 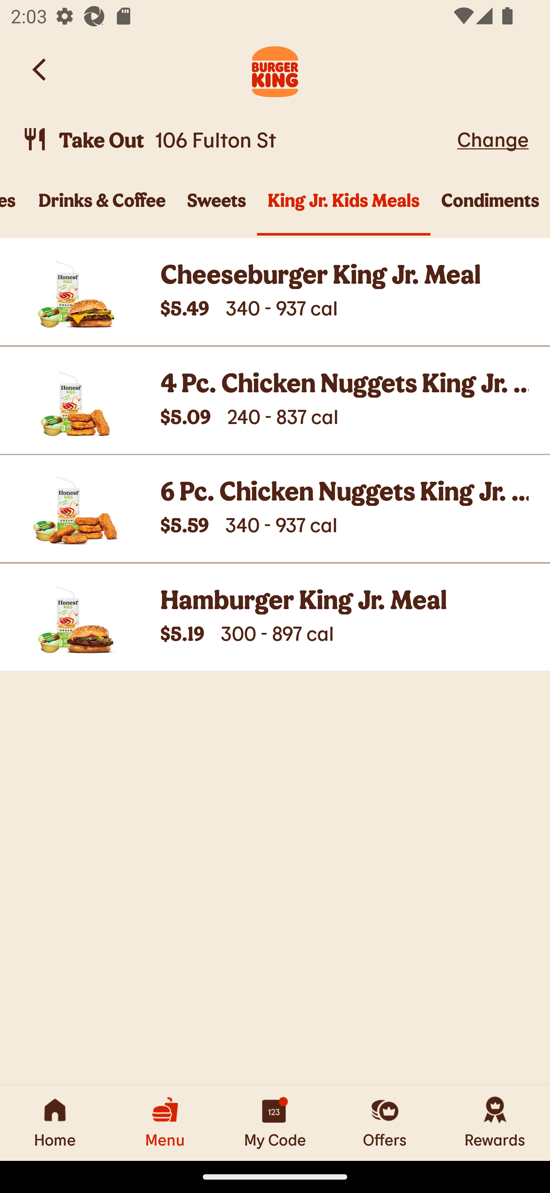 What do you see at coordinates (165, 1123) in the screenshot?
I see `Menu` at bounding box center [165, 1123].